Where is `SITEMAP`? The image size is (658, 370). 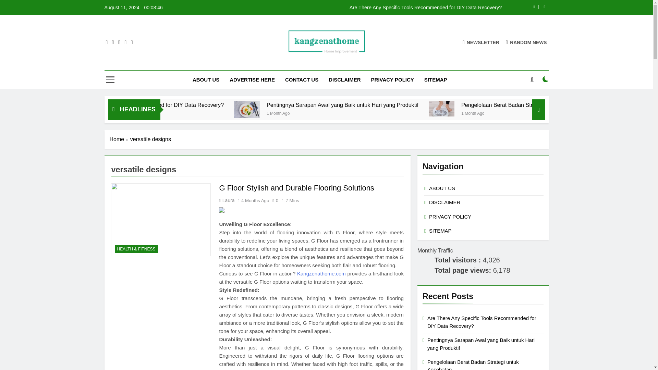
SITEMAP is located at coordinates (436, 80).